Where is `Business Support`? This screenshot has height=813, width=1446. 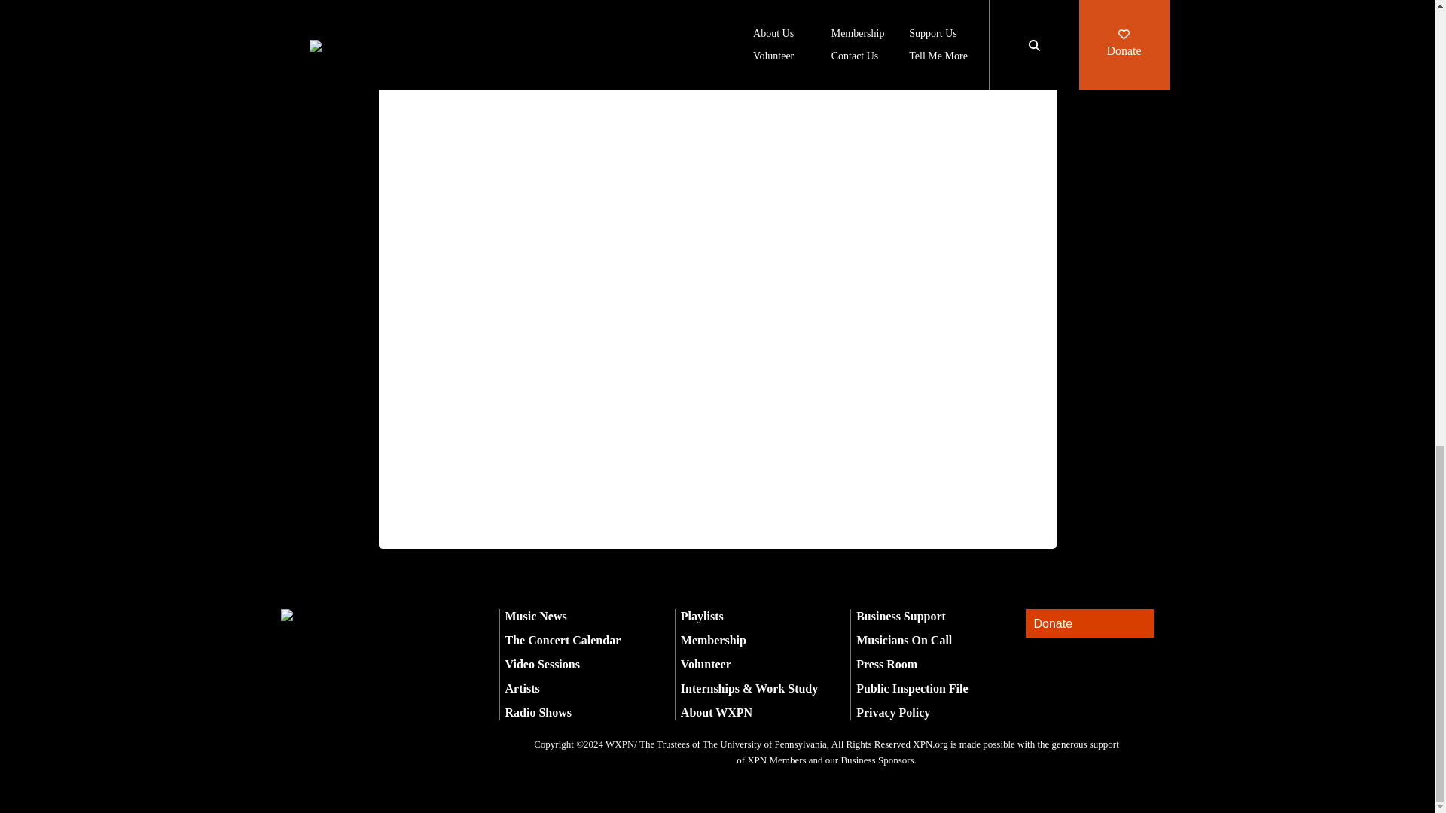 Business Support is located at coordinates (901, 616).